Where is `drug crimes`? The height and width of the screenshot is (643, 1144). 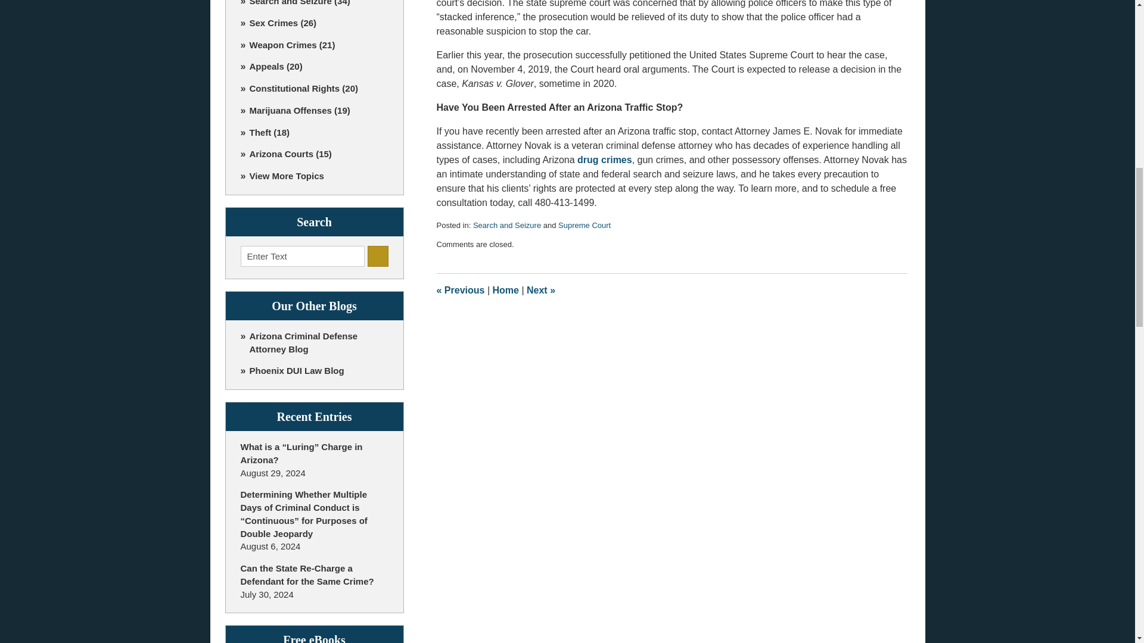 drug crimes is located at coordinates (605, 160).